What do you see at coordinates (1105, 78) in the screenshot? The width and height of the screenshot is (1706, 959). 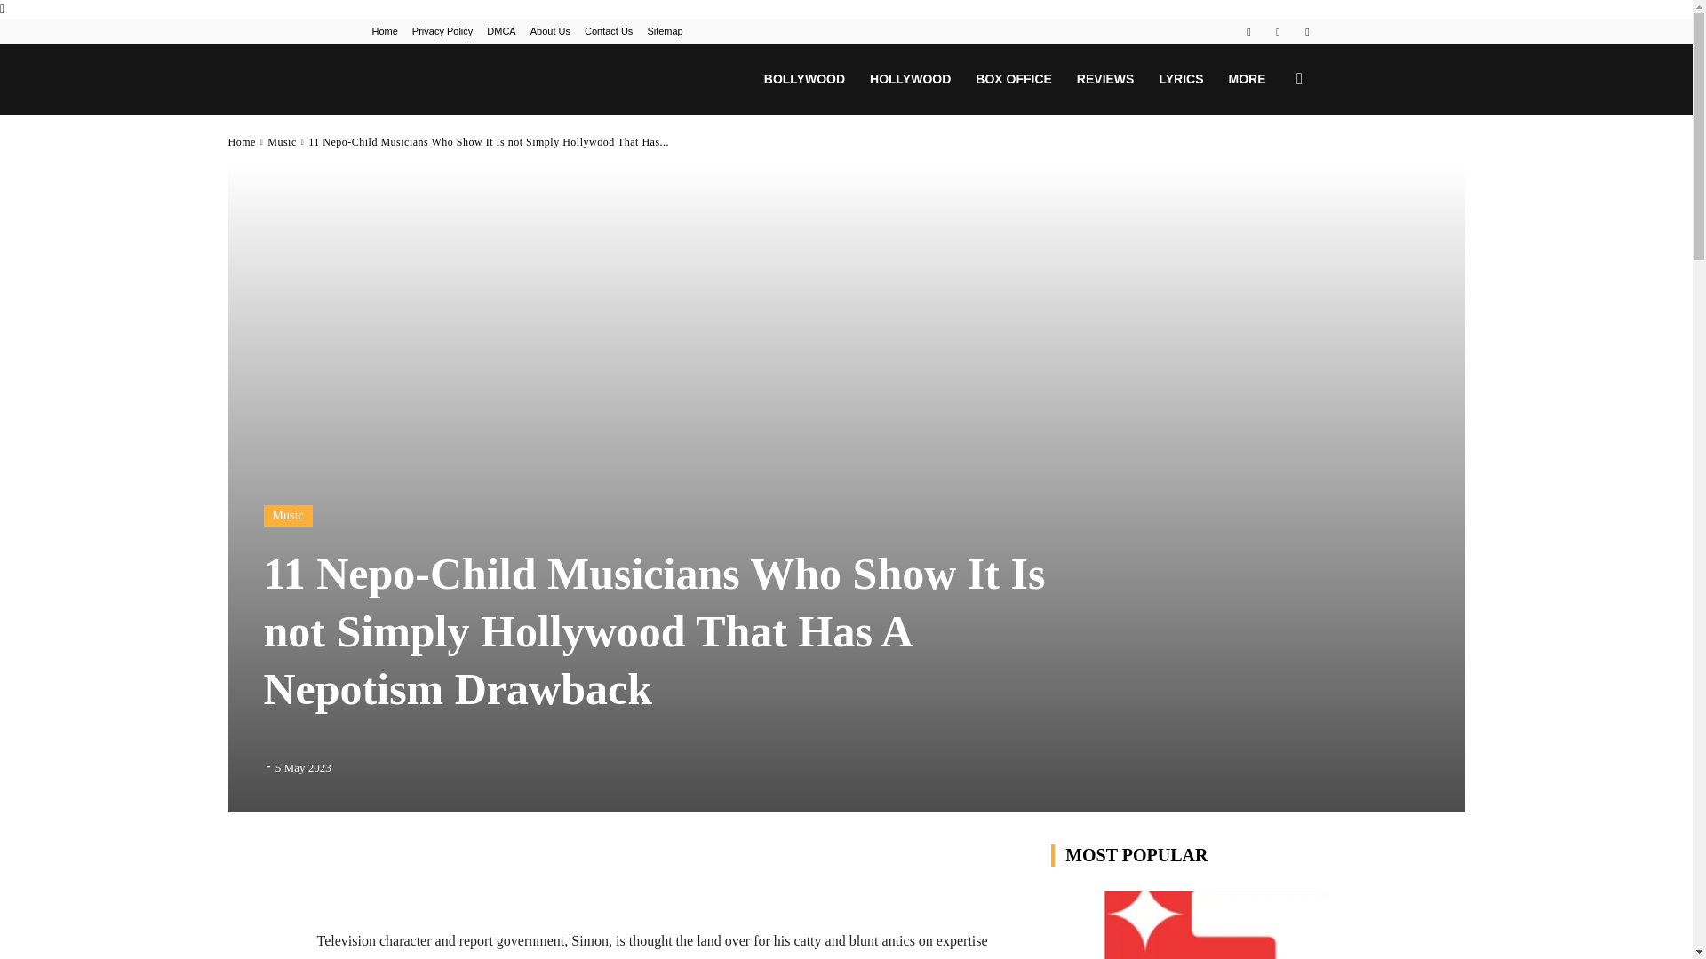 I see `REVIEWS` at bounding box center [1105, 78].